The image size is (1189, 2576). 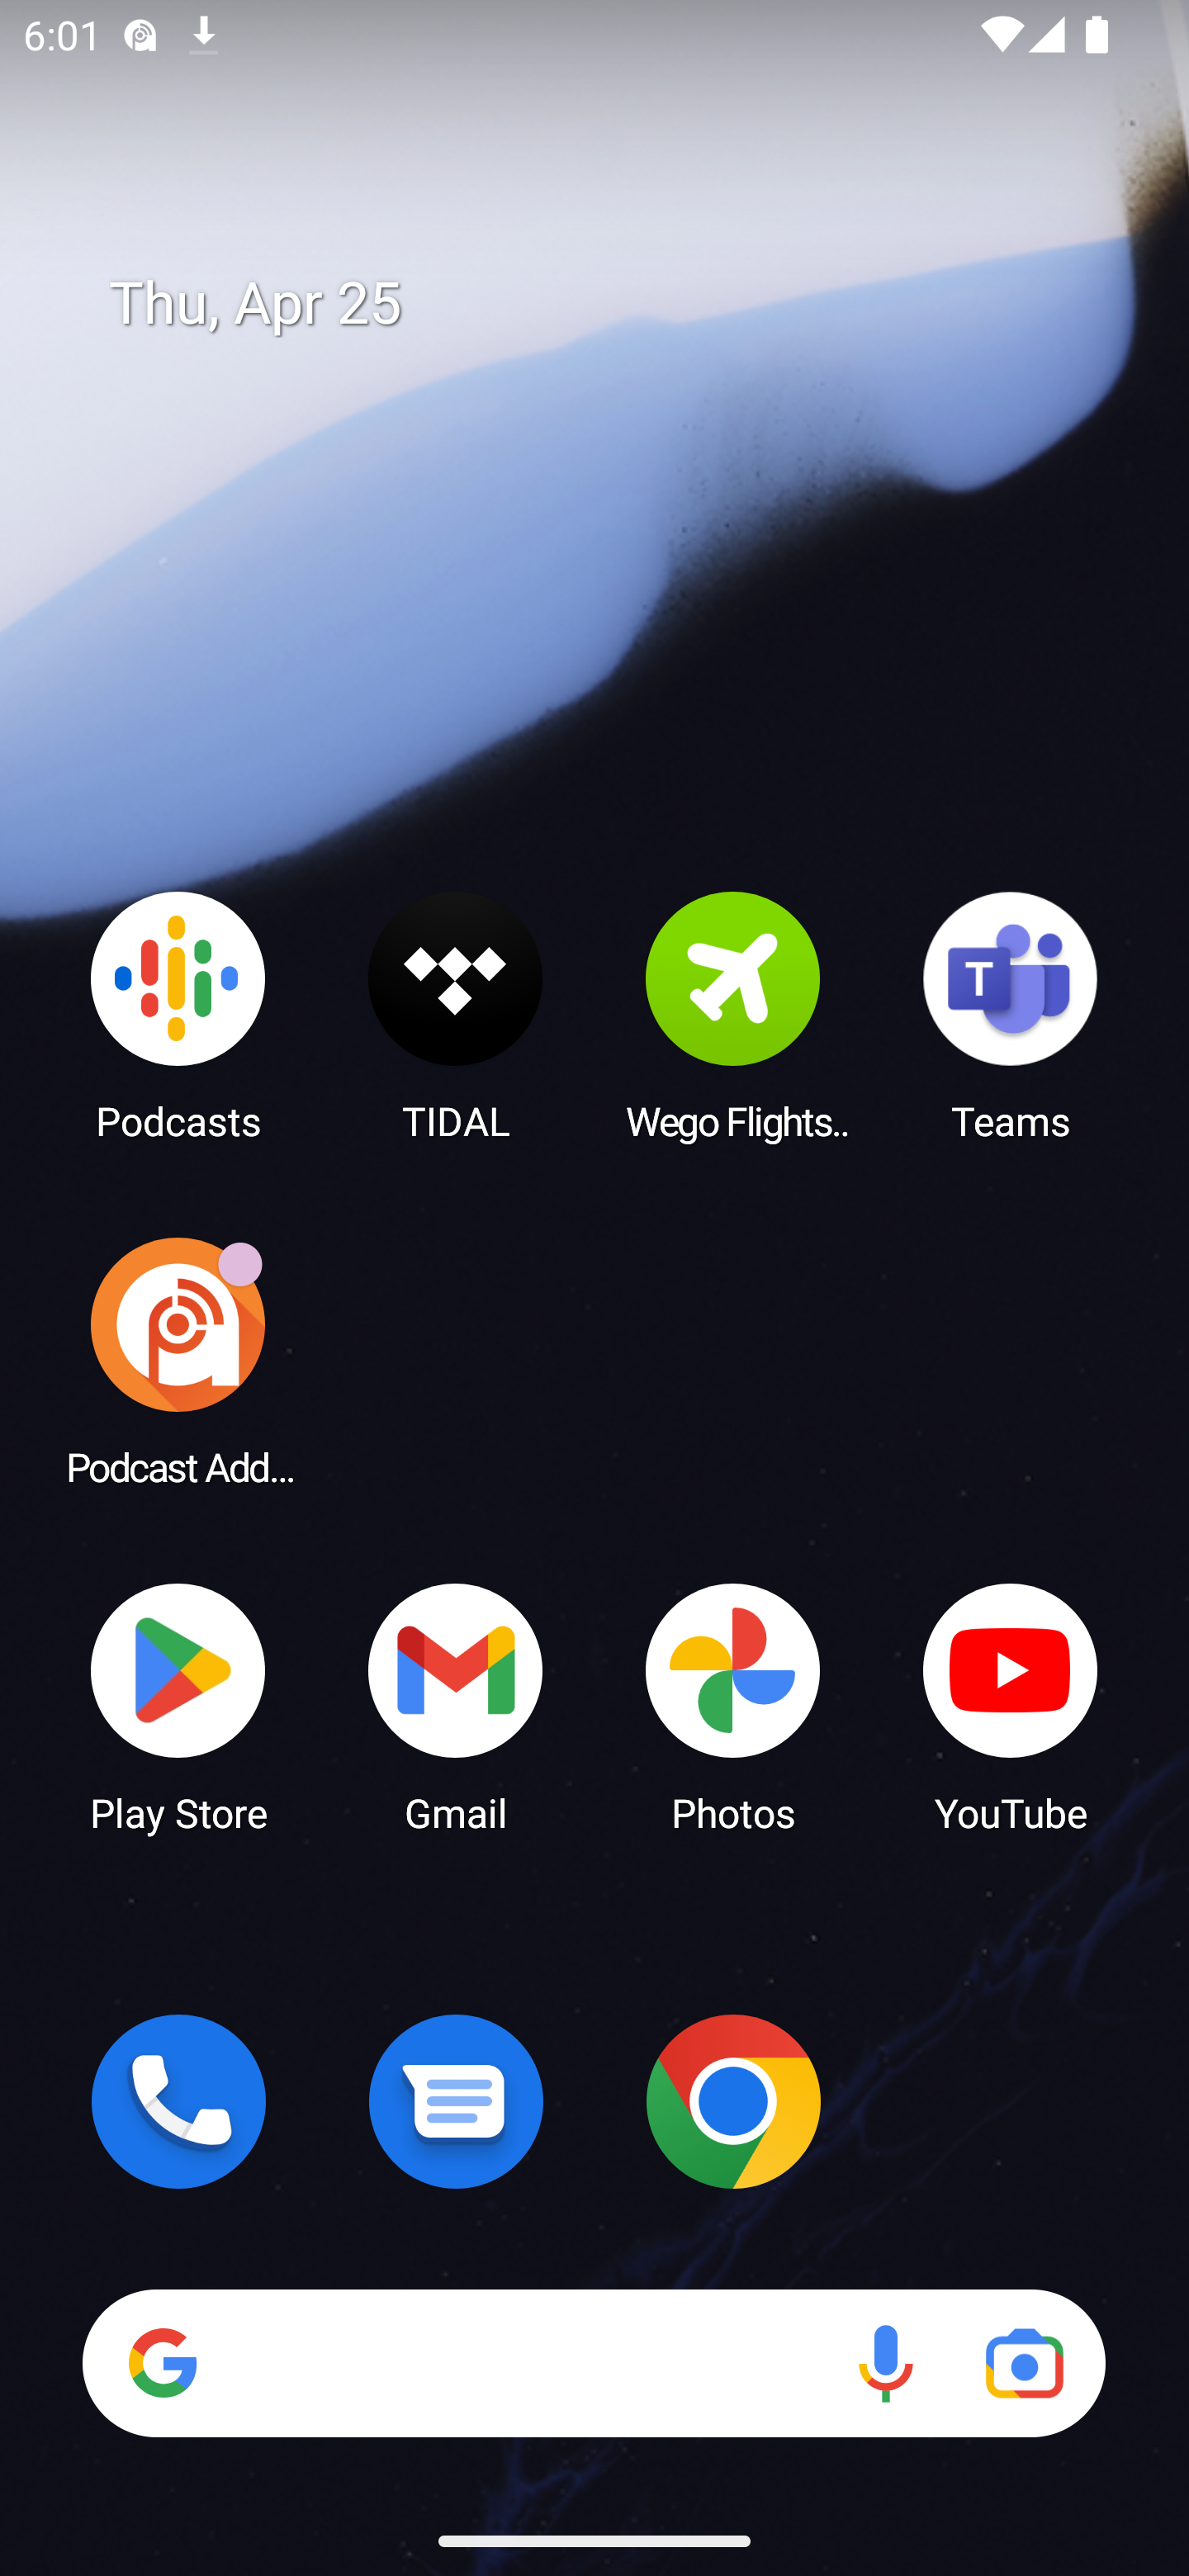 I want to click on Google Lens, so click(x=1024, y=2363).